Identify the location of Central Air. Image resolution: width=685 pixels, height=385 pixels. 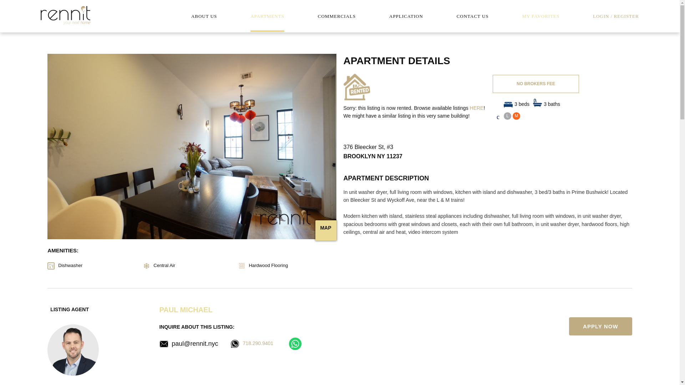
(190, 266).